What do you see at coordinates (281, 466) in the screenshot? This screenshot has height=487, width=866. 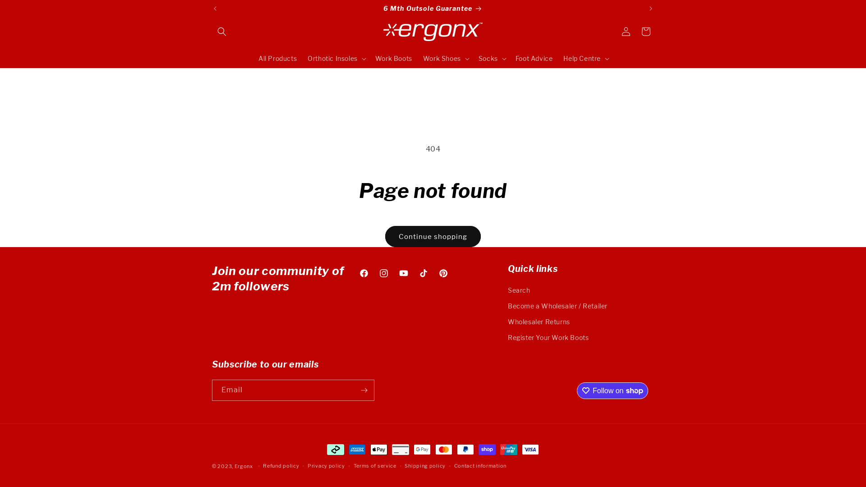 I see `Refund policy` at bounding box center [281, 466].